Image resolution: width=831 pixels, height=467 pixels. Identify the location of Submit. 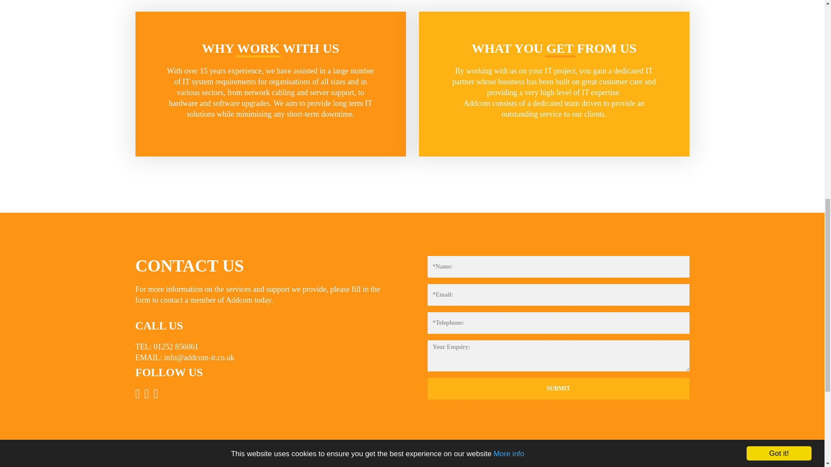
(558, 388).